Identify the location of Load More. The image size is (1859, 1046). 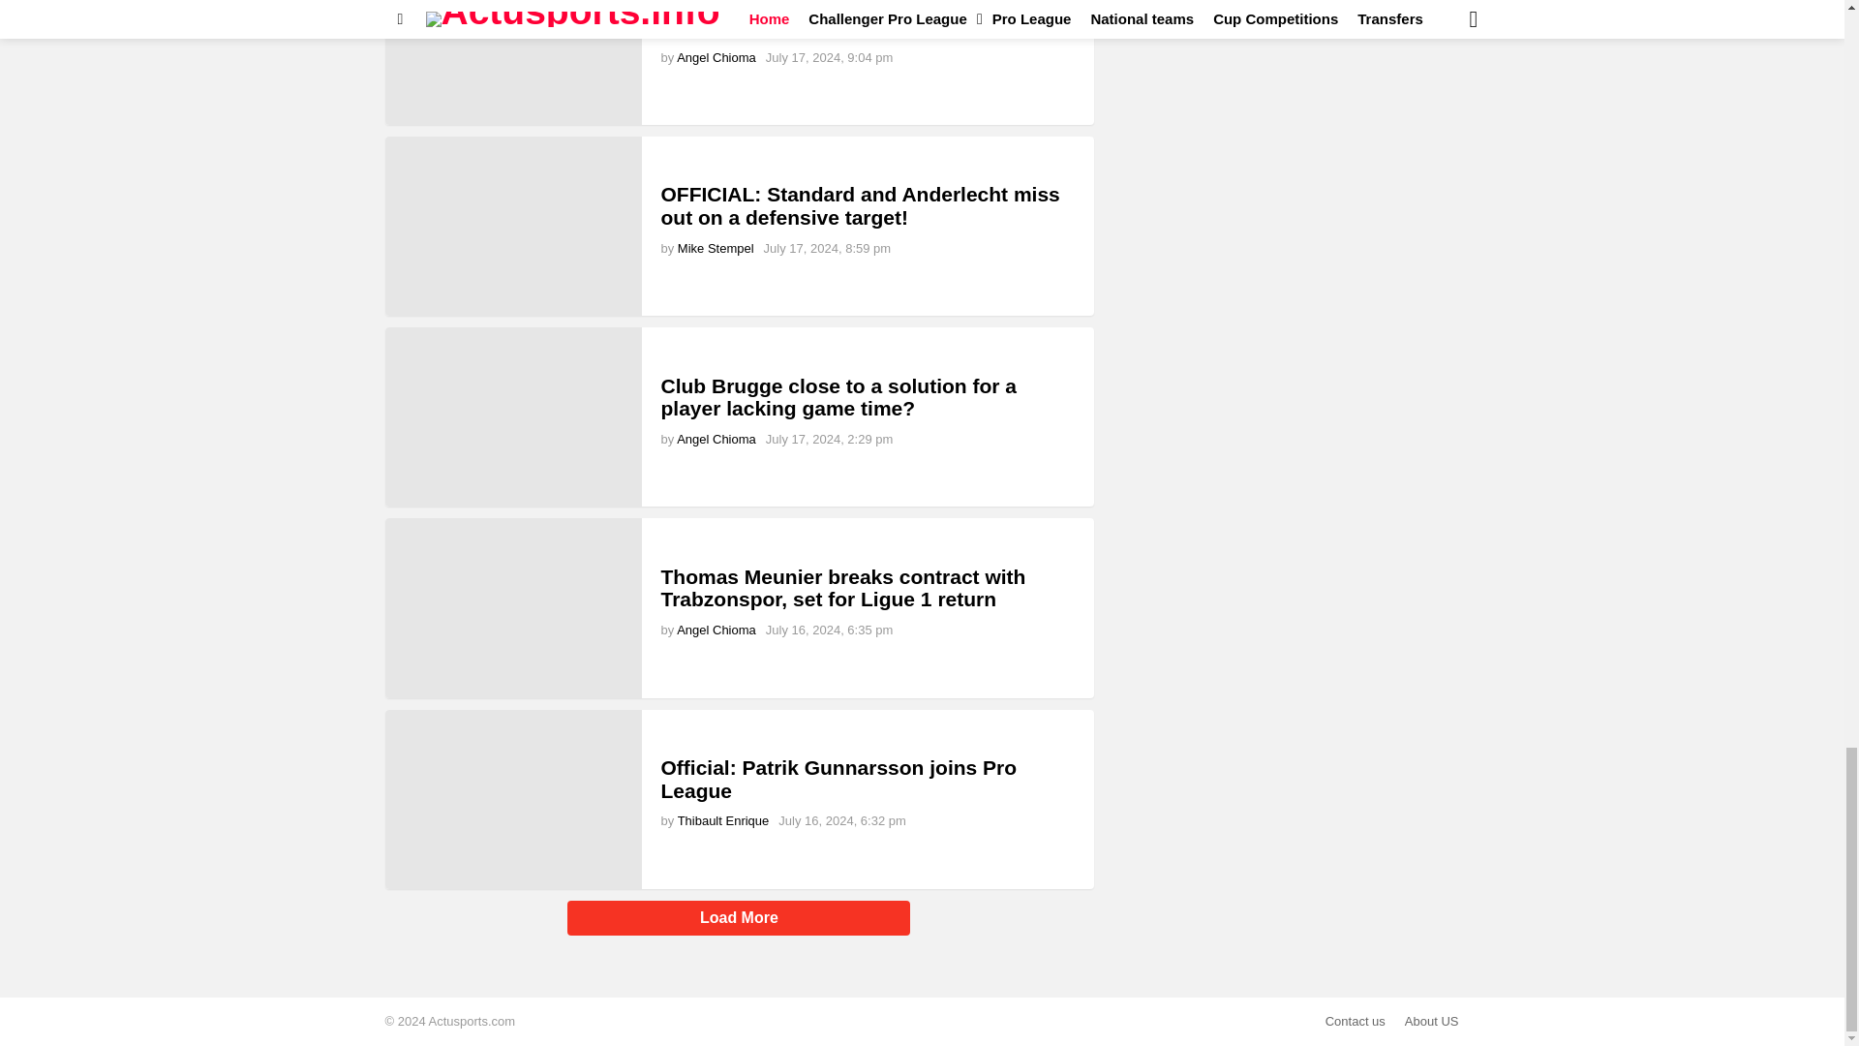
(740, 923).